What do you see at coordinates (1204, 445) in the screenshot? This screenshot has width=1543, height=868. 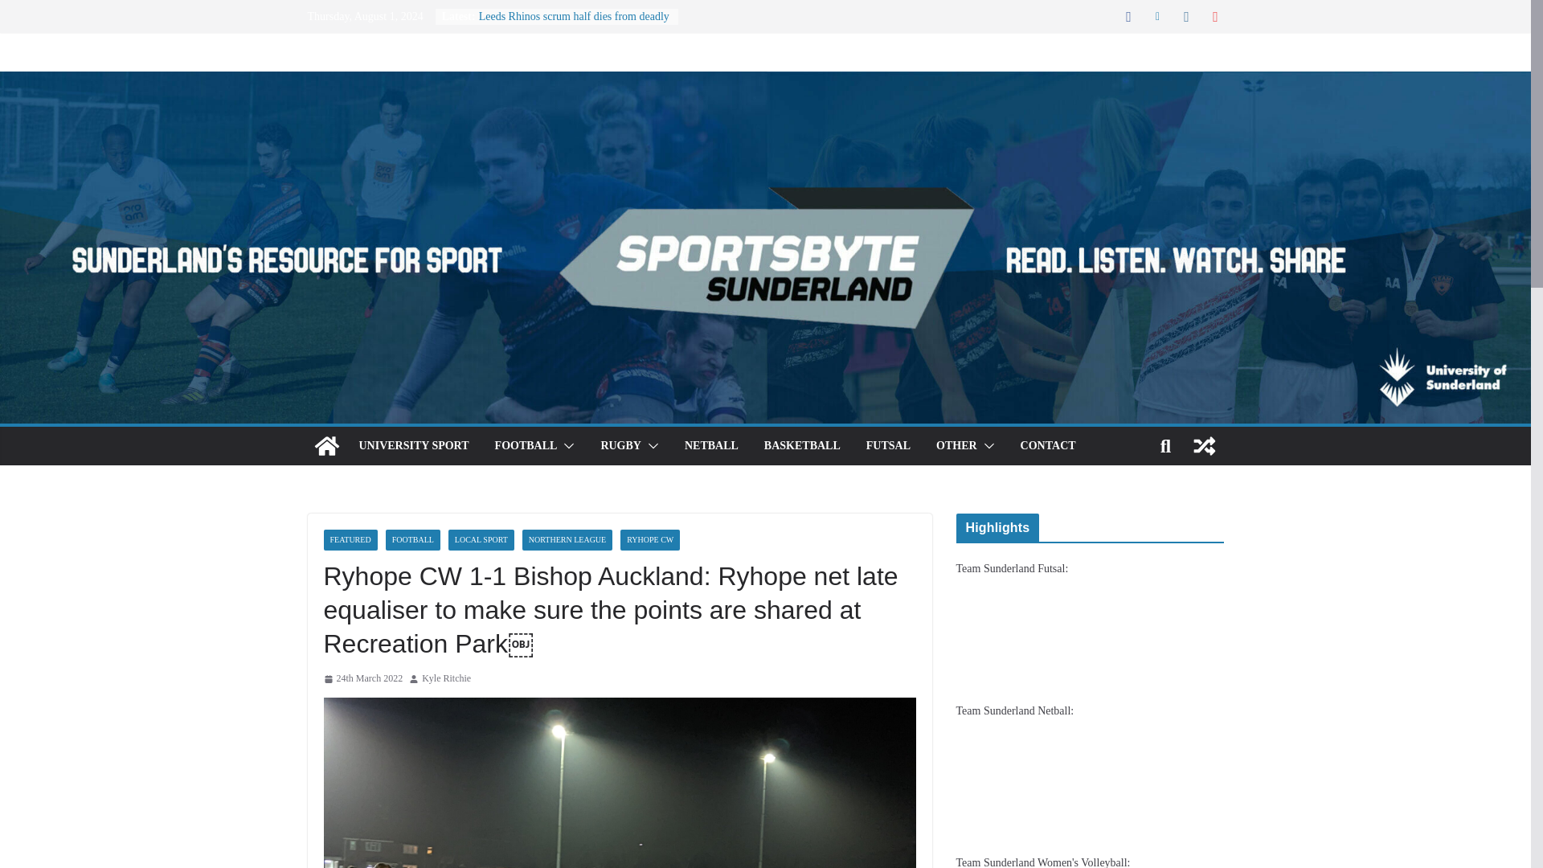 I see `View a random post` at bounding box center [1204, 445].